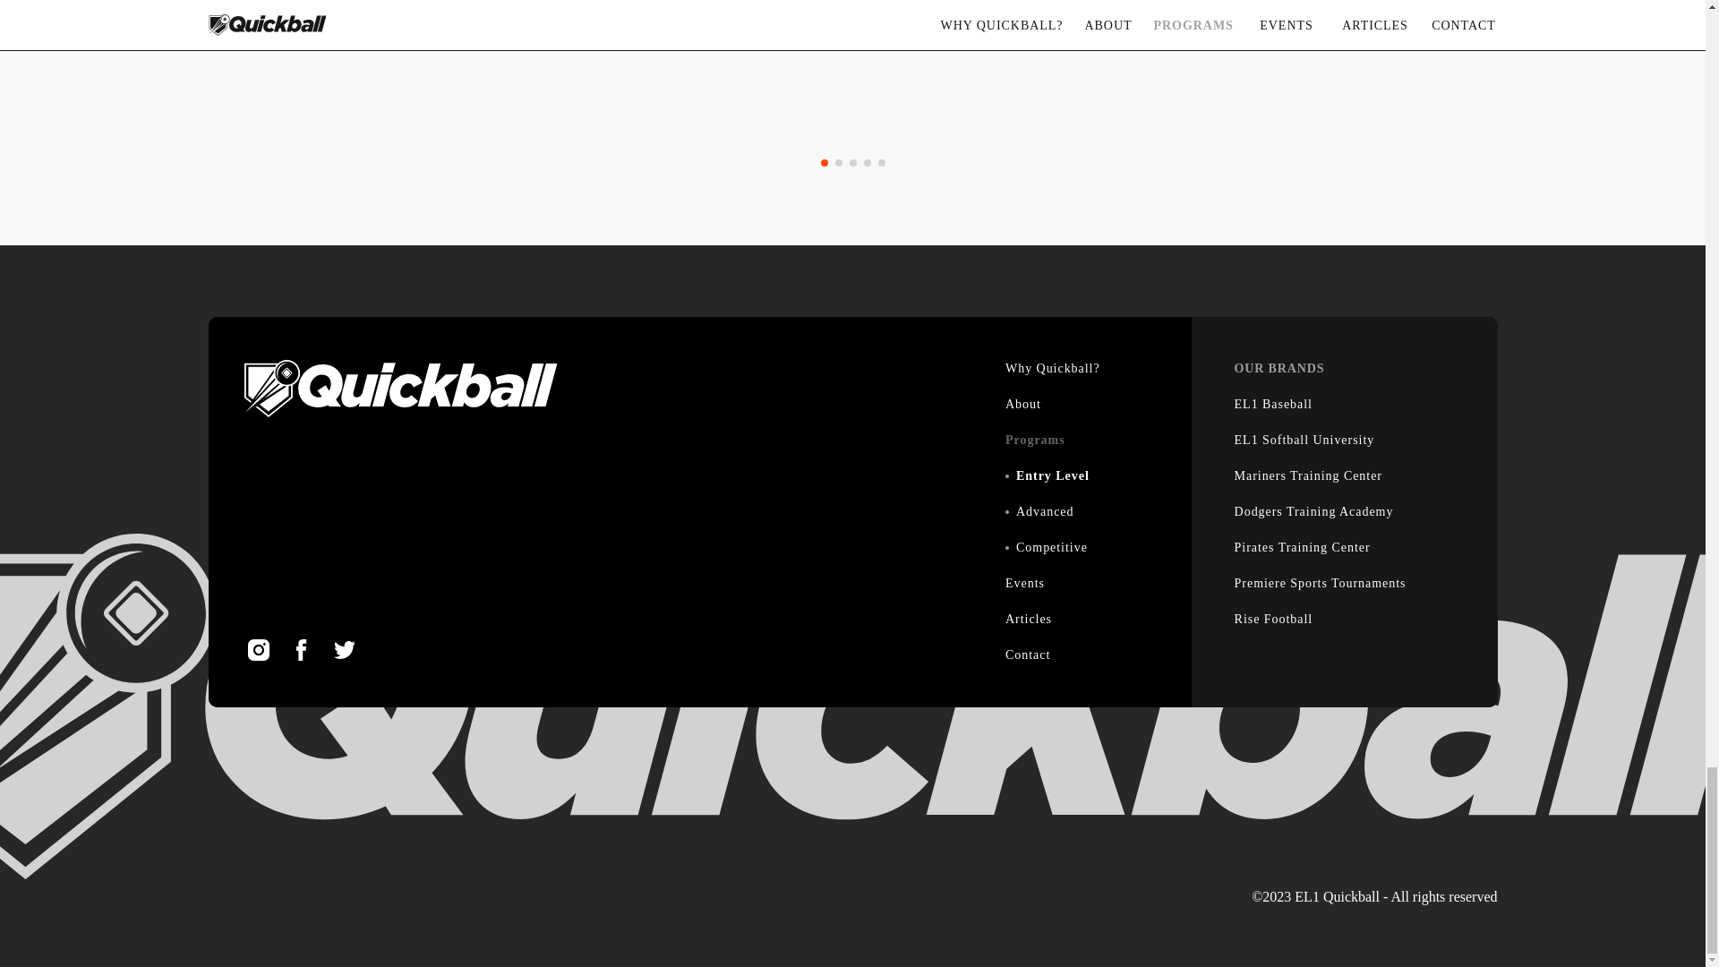 Image resolution: width=1719 pixels, height=967 pixels. What do you see at coordinates (1025, 584) in the screenshot?
I see `Events` at bounding box center [1025, 584].